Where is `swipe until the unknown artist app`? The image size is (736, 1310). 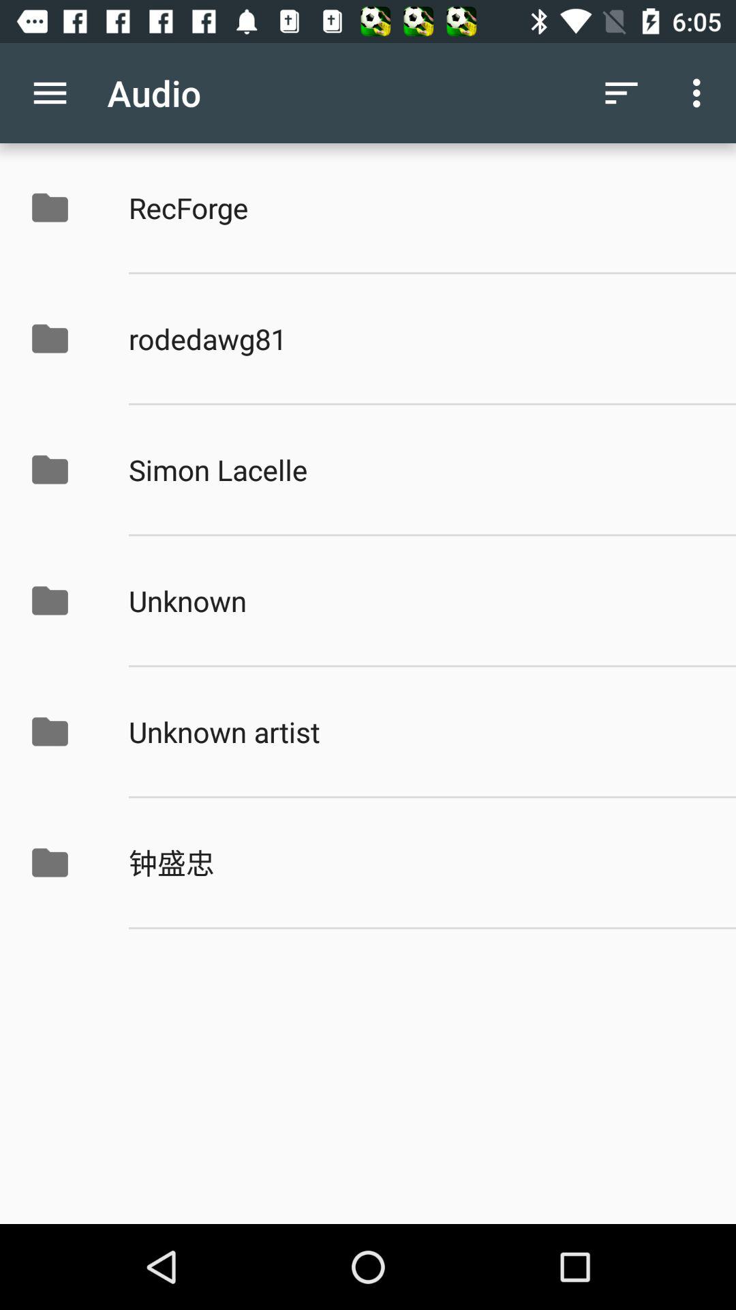 swipe until the unknown artist app is located at coordinates (418, 731).